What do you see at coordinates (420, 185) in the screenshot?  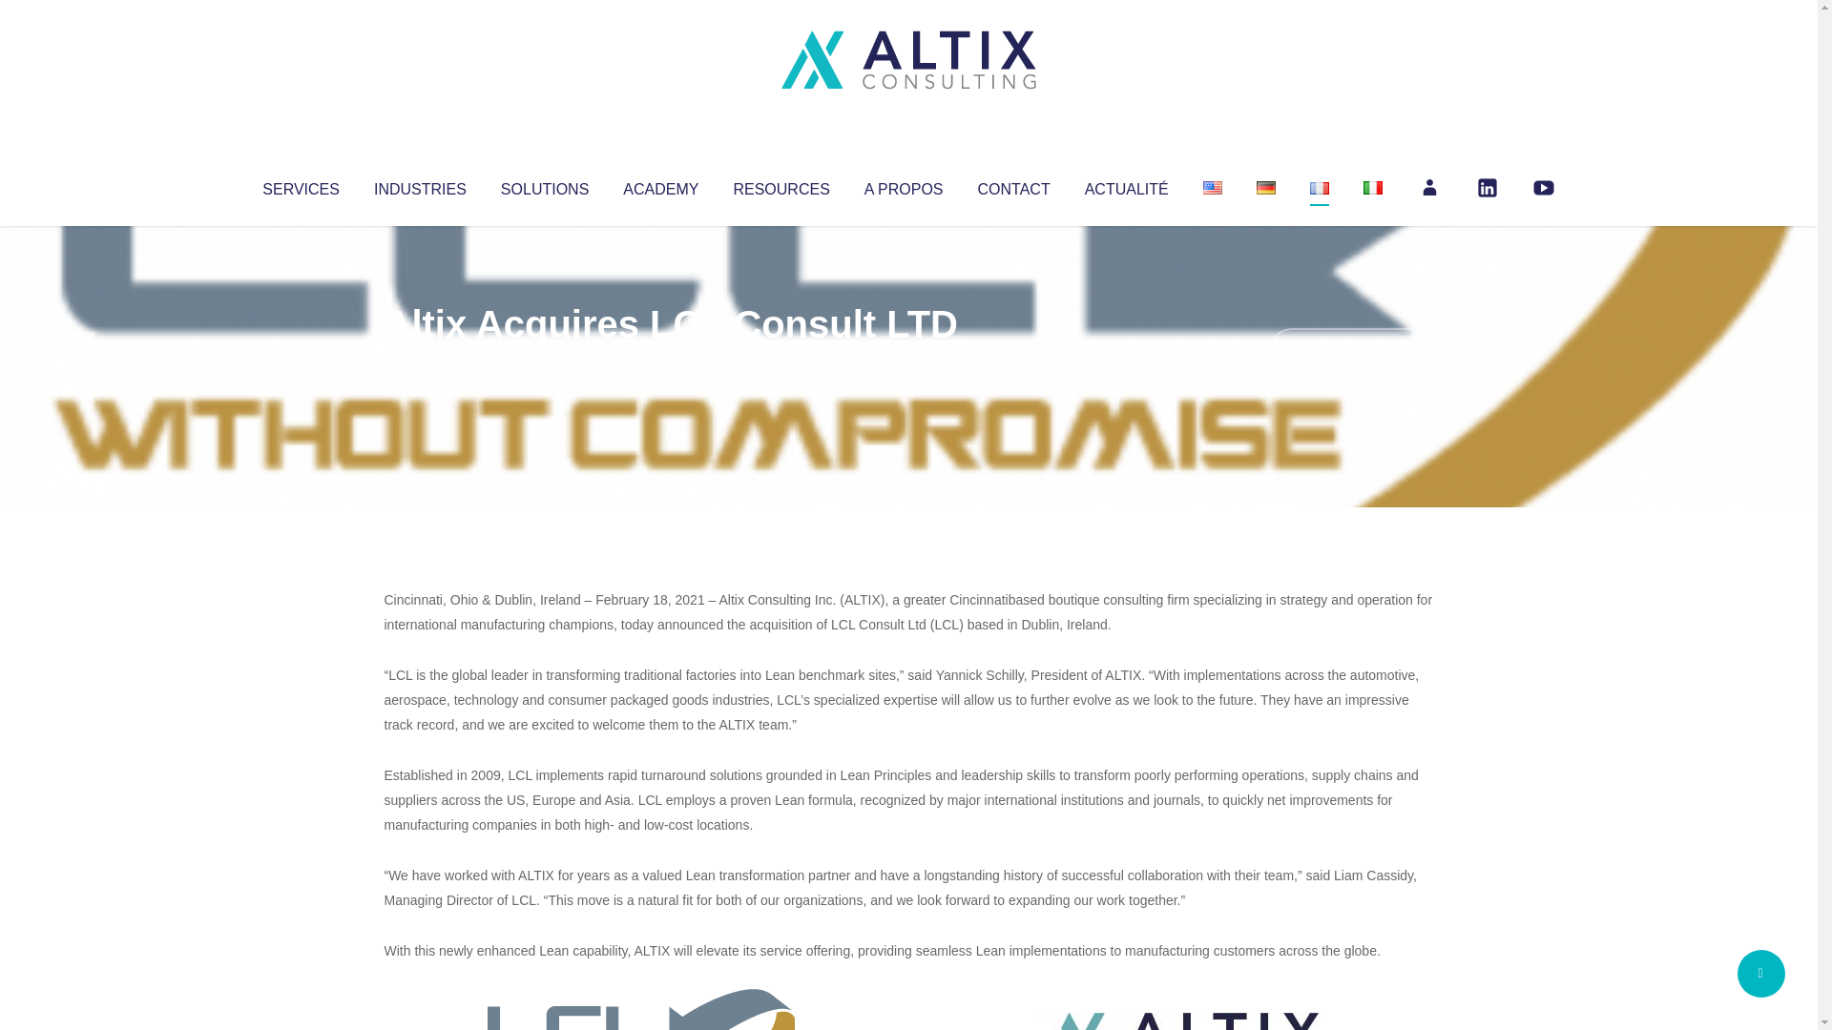 I see `INDUSTRIES` at bounding box center [420, 185].